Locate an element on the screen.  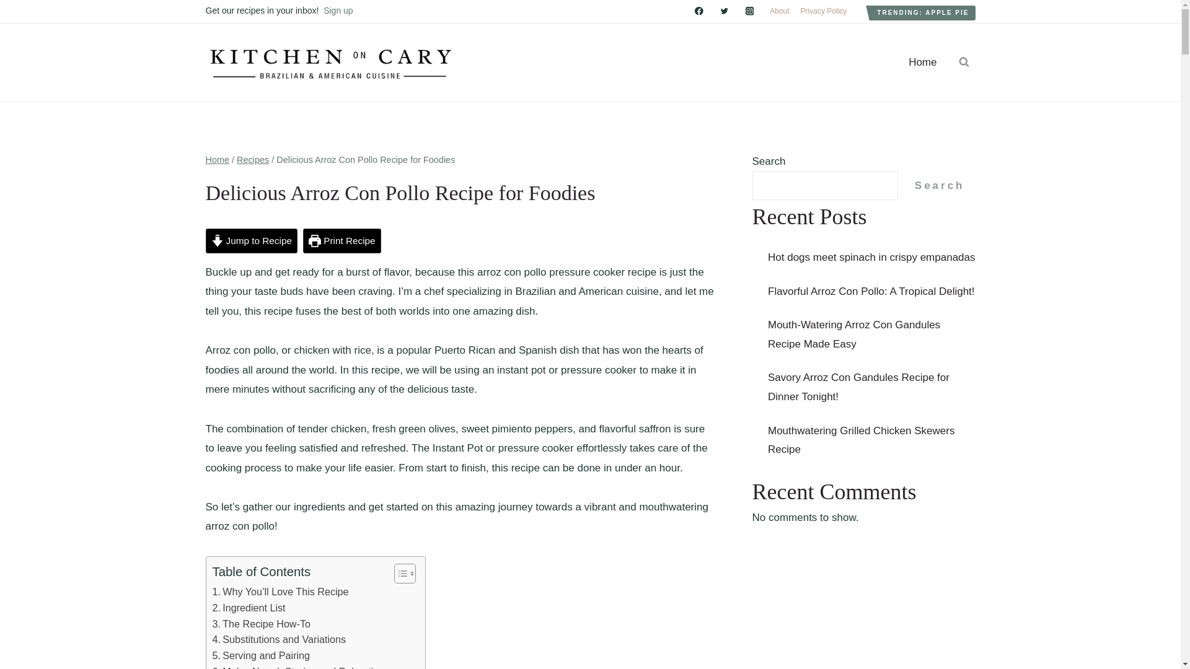
Home is located at coordinates (922, 62).